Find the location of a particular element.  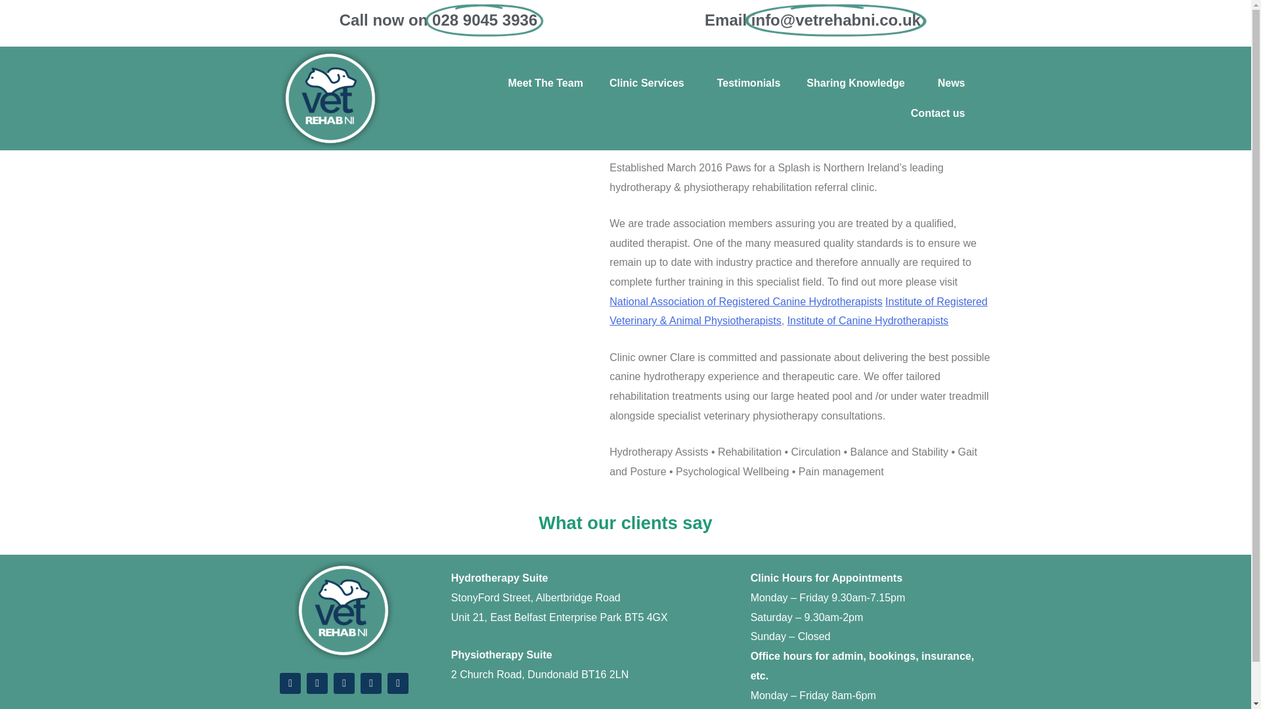

Meet The Team is located at coordinates (544, 4).